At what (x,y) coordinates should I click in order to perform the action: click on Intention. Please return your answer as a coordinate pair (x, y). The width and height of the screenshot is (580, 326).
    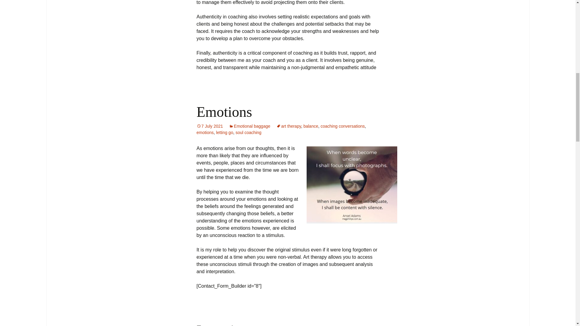
    Looking at the image, I should click on (222, 324).